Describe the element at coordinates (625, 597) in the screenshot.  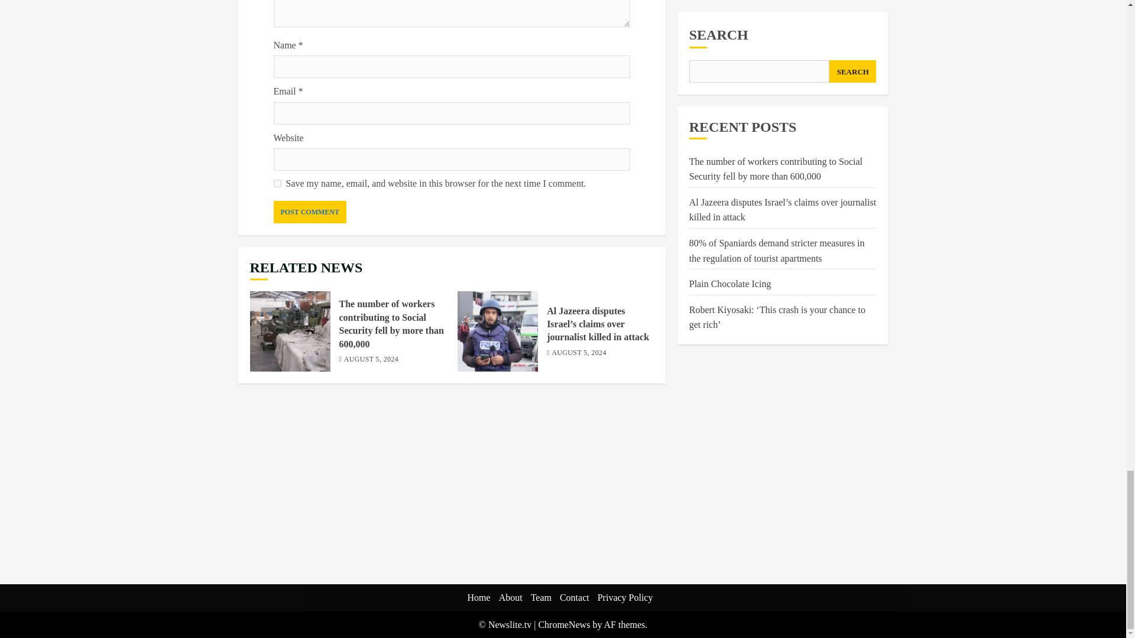
I see `Privacy Policy` at that location.